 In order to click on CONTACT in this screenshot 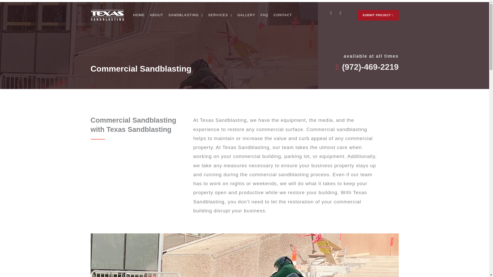, I will do `click(282, 15)`.